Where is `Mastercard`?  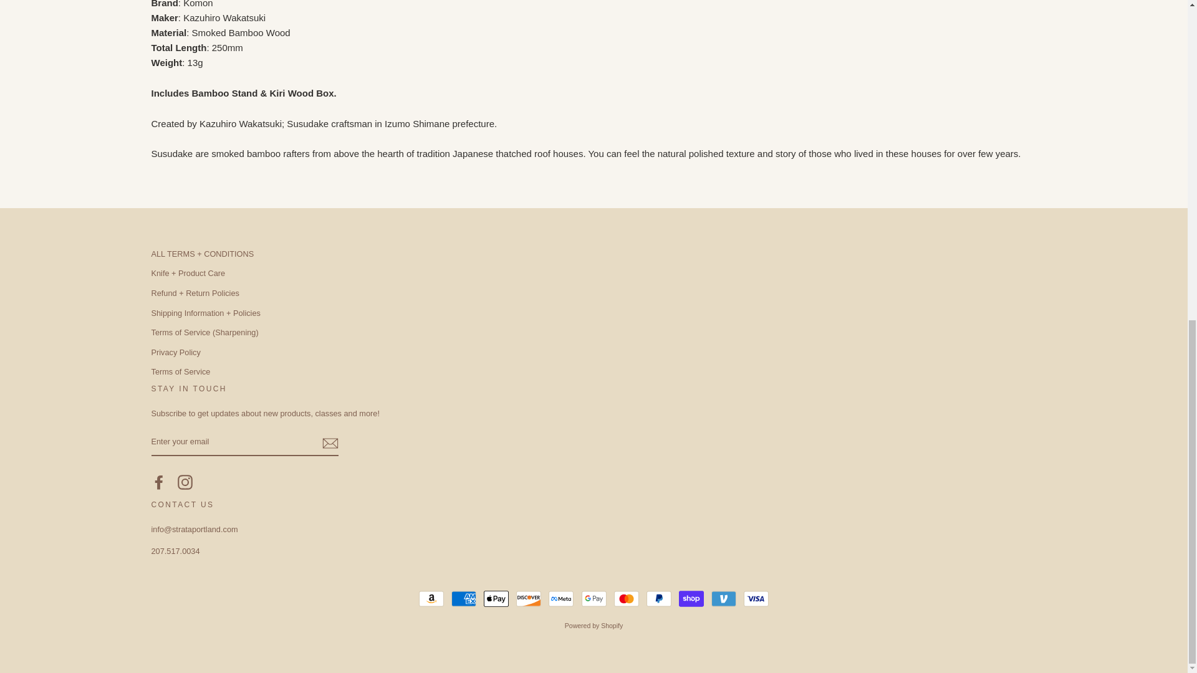 Mastercard is located at coordinates (626, 598).